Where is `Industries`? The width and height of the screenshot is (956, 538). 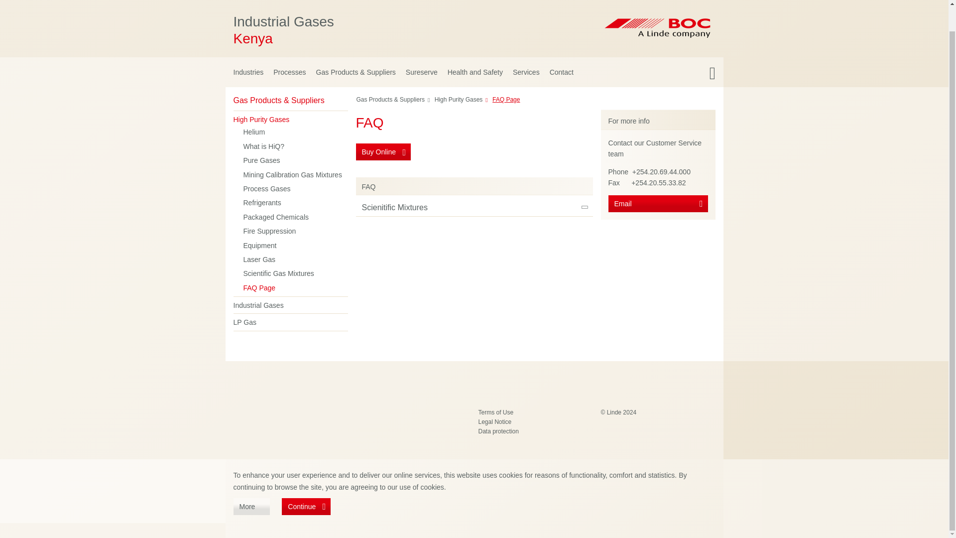
Industries is located at coordinates (377, 30).